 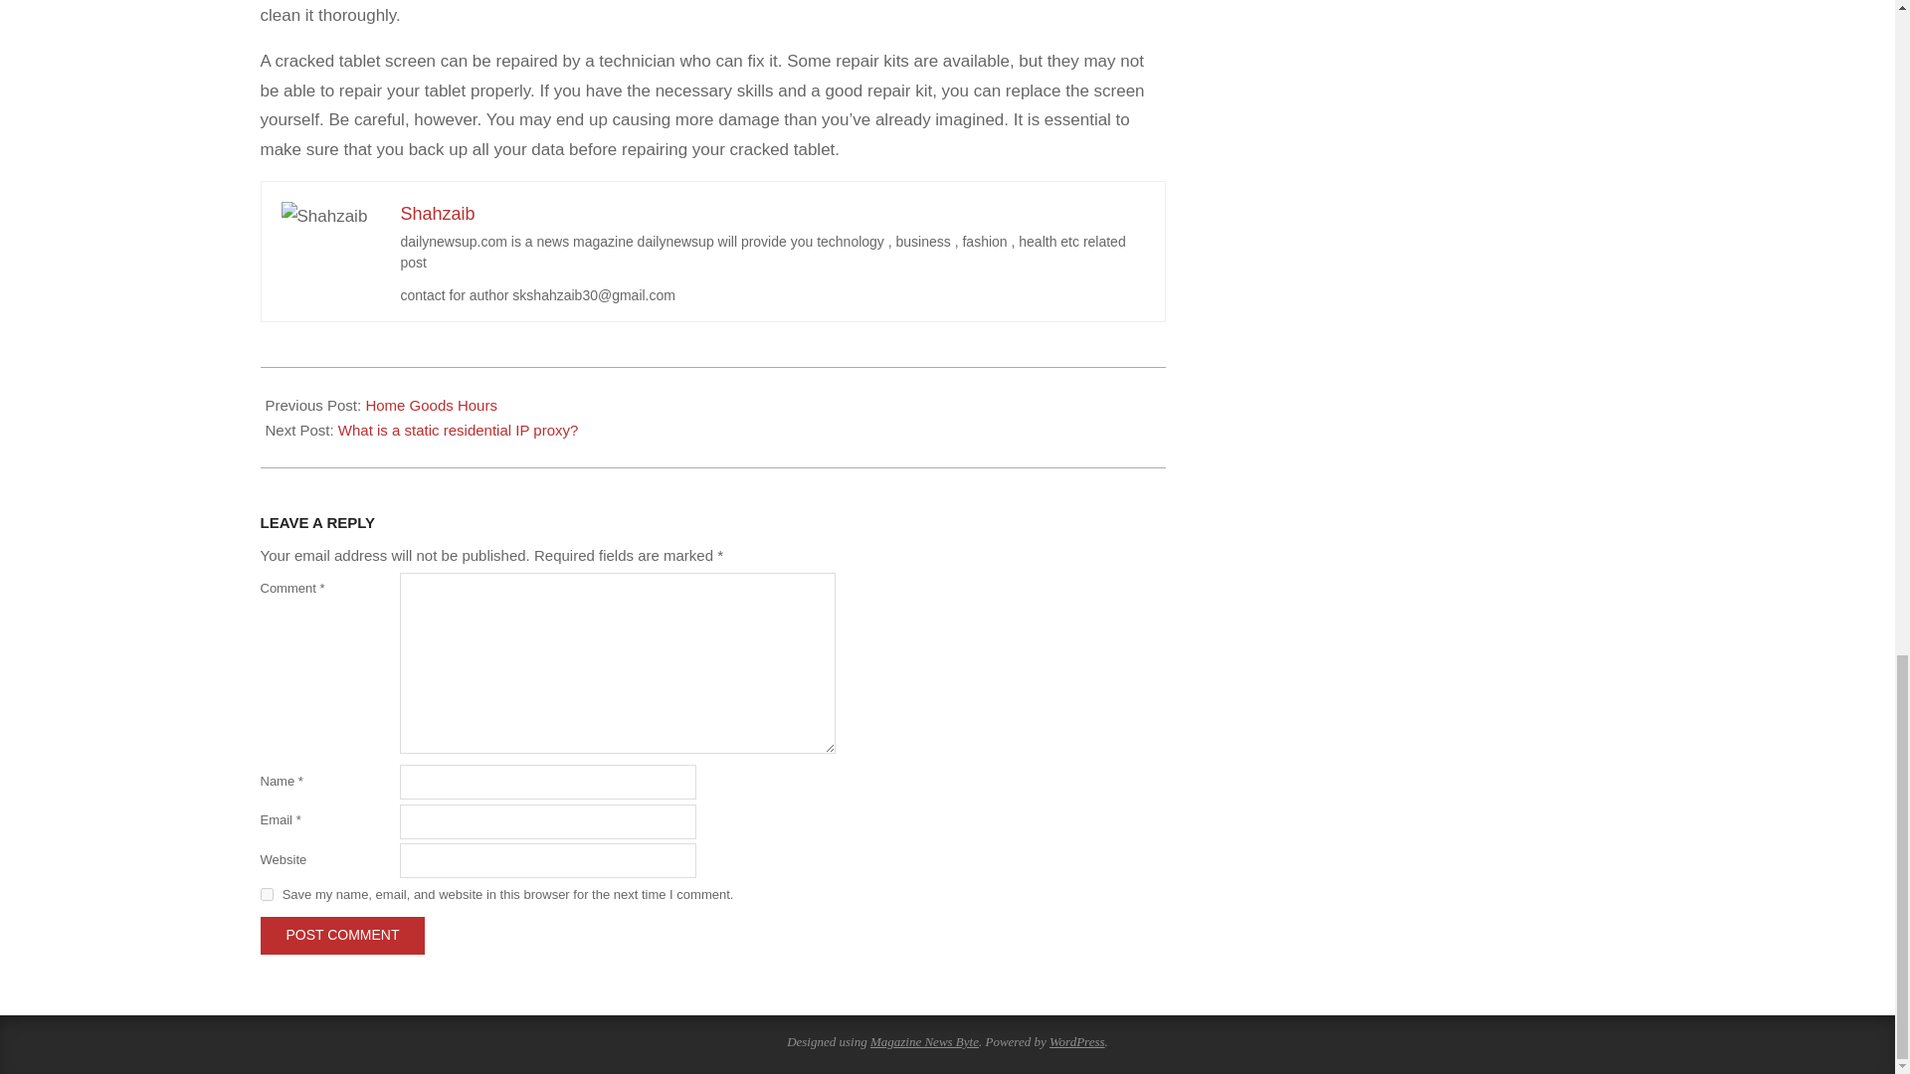 I want to click on Shahzaib, so click(x=436, y=213).